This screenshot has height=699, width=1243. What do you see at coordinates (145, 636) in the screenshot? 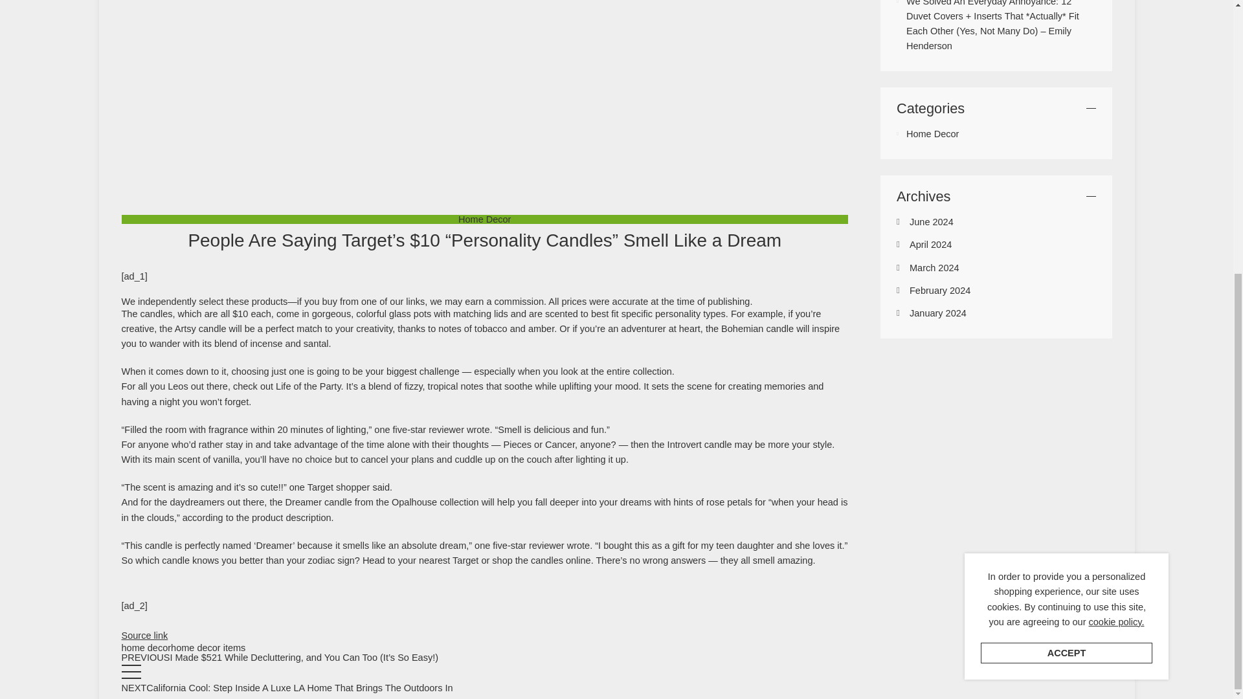
I see `Source link` at bounding box center [145, 636].